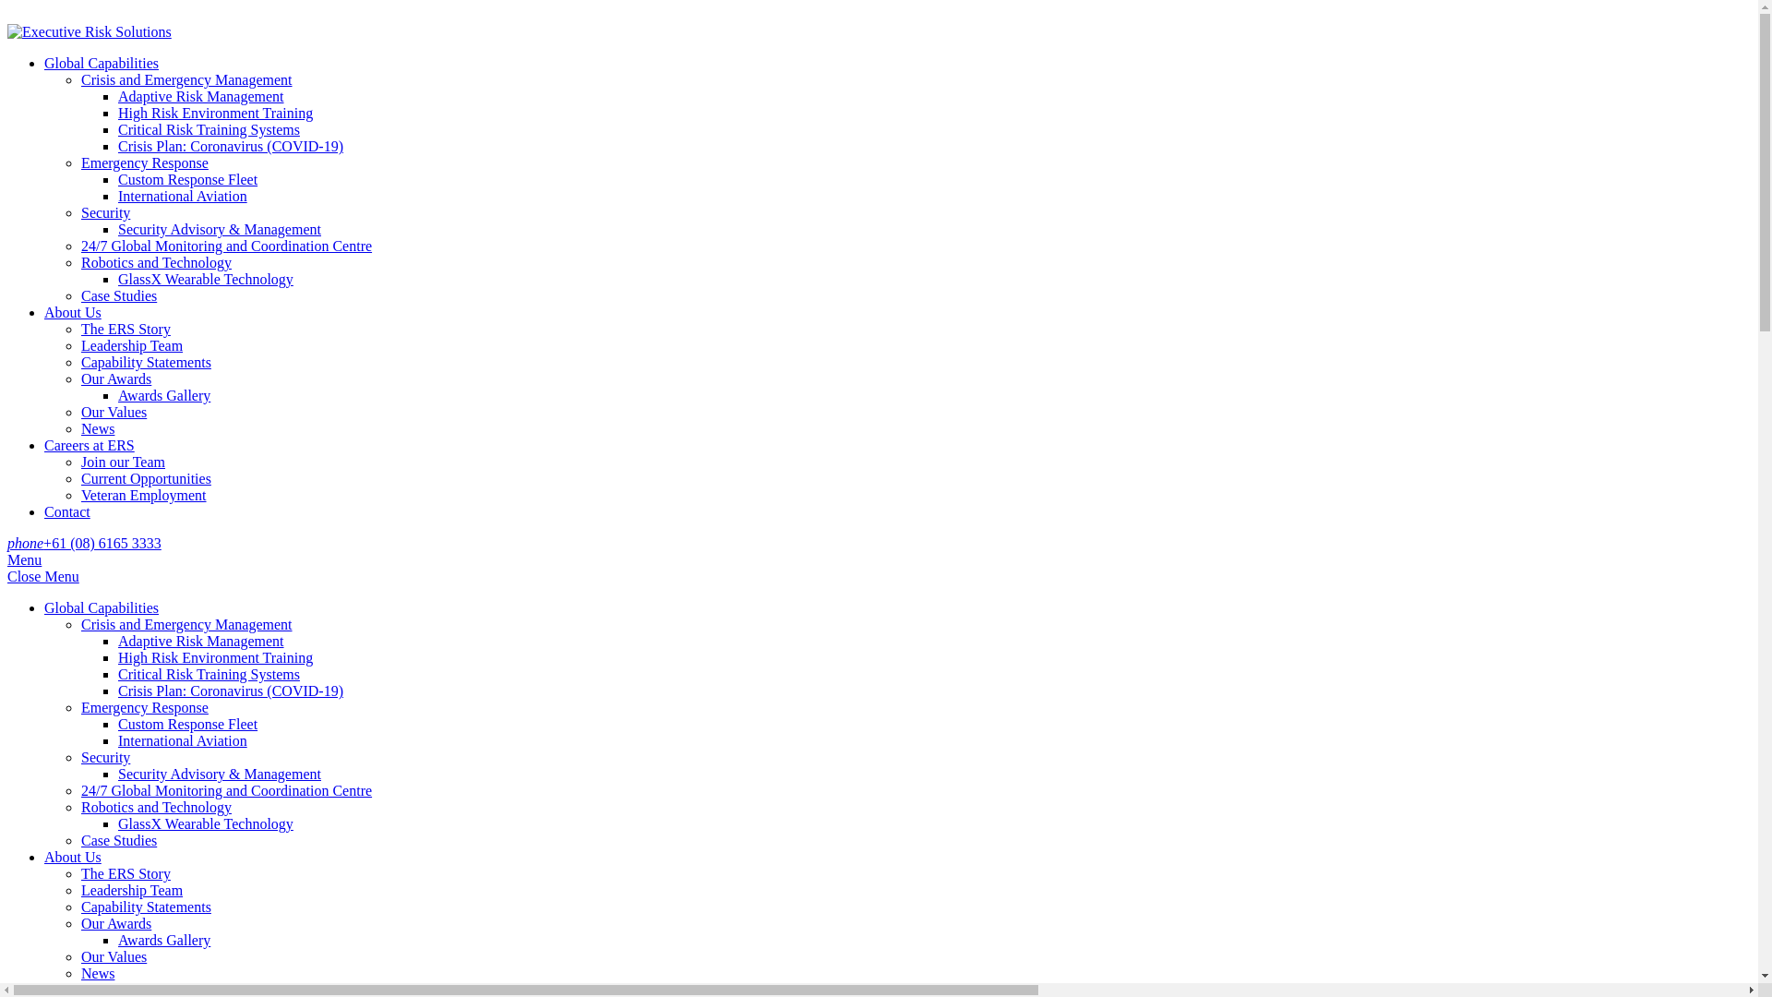 The image size is (1772, 997). Describe the element at coordinates (209, 674) in the screenshot. I see `Critical Risk Training Systems` at that location.